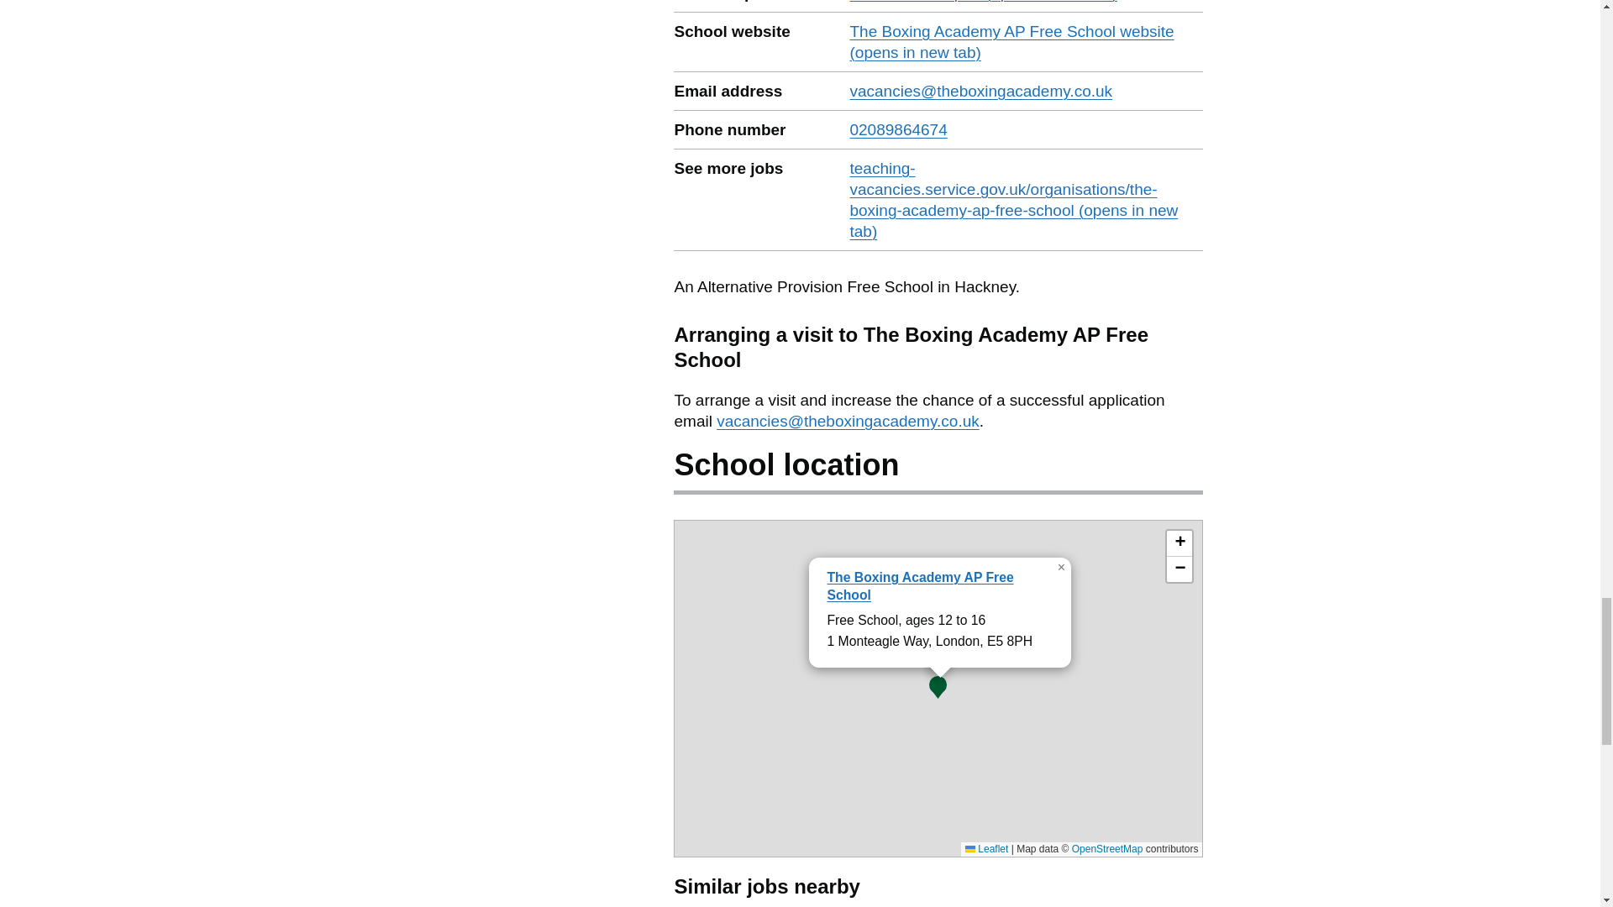  What do you see at coordinates (919, 586) in the screenshot?
I see `The Boxing Academy AP Free School` at bounding box center [919, 586].